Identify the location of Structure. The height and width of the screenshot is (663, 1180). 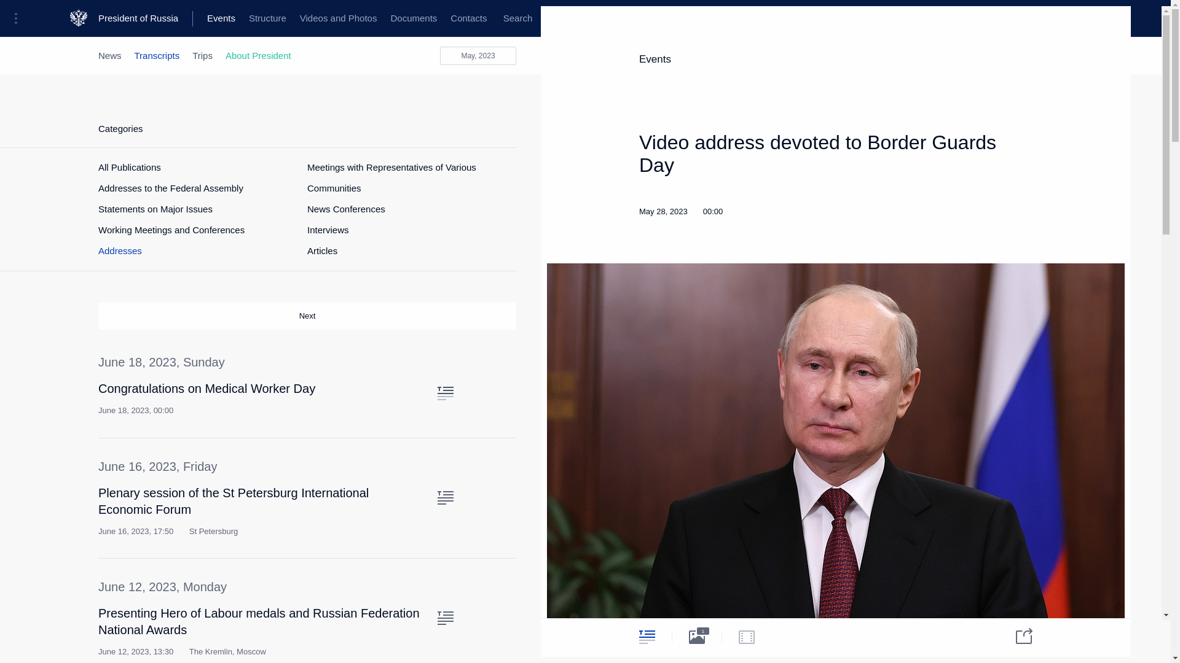
(267, 18).